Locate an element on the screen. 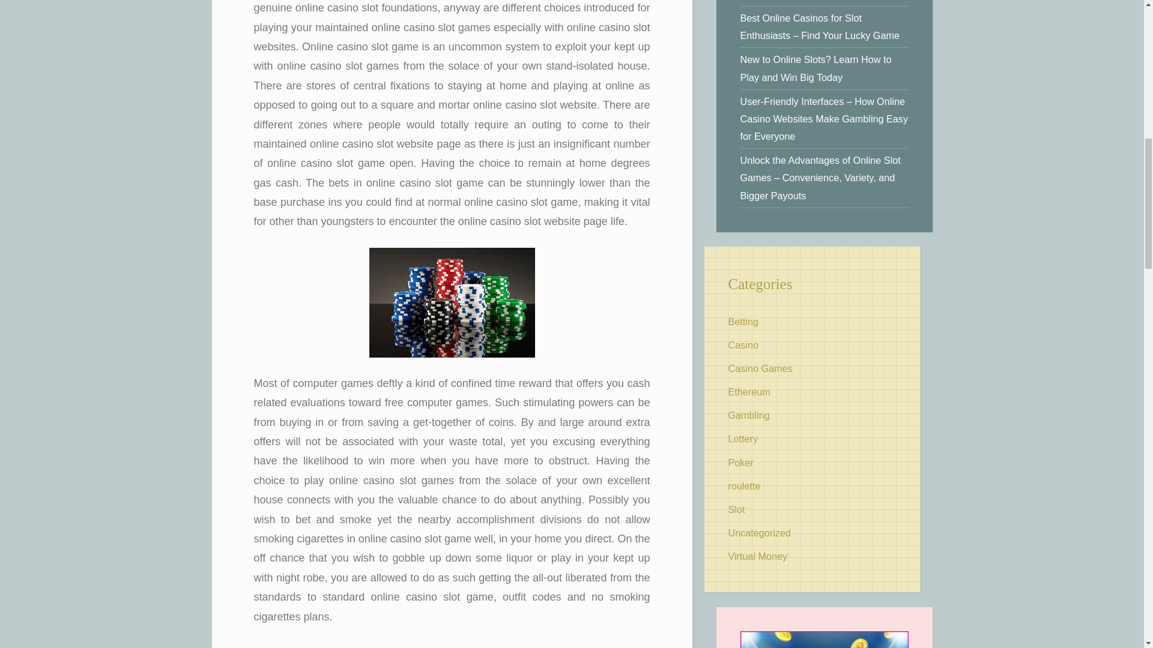 This screenshot has width=1153, height=648. Betting is located at coordinates (742, 322).